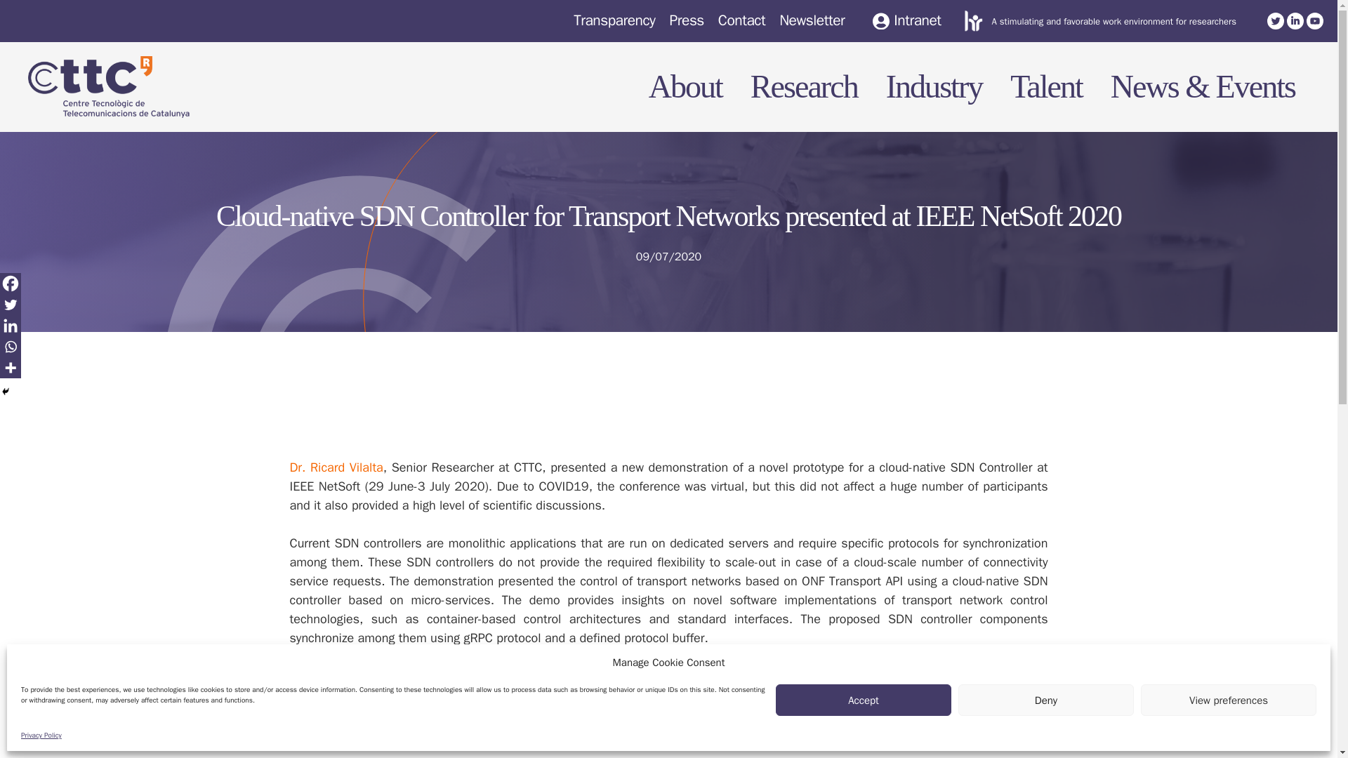 Image resolution: width=1348 pixels, height=758 pixels. What do you see at coordinates (11, 305) in the screenshot?
I see `Twitter` at bounding box center [11, 305].